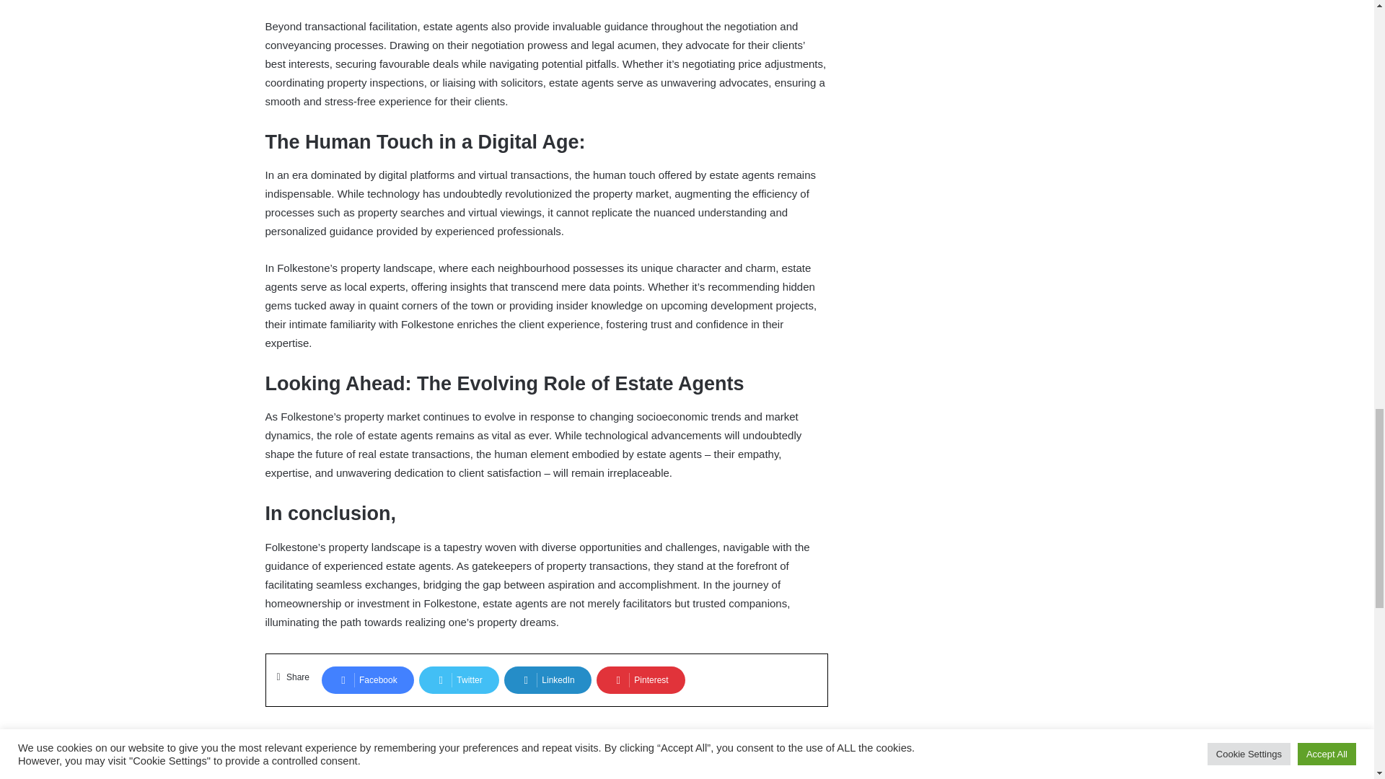 Image resolution: width=1385 pixels, height=779 pixels. Describe the element at coordinates (547, 680) in the screenshot. I see `LinkedIn` at that location.